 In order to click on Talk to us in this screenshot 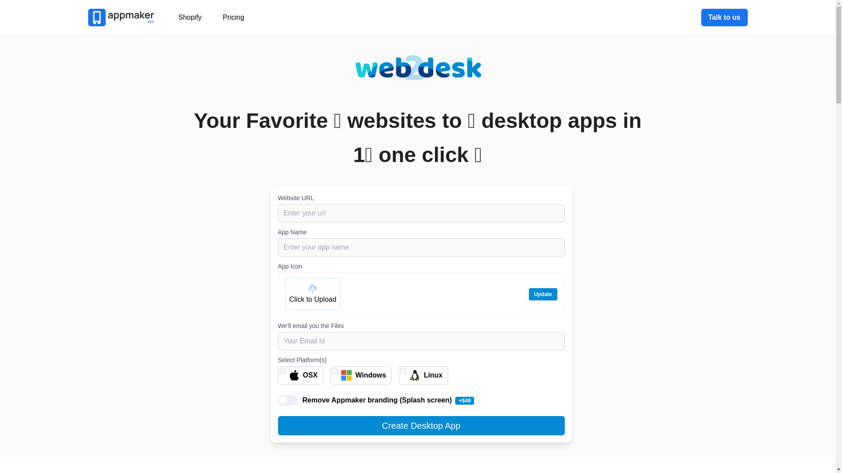, I will do `click(724, 18)`.